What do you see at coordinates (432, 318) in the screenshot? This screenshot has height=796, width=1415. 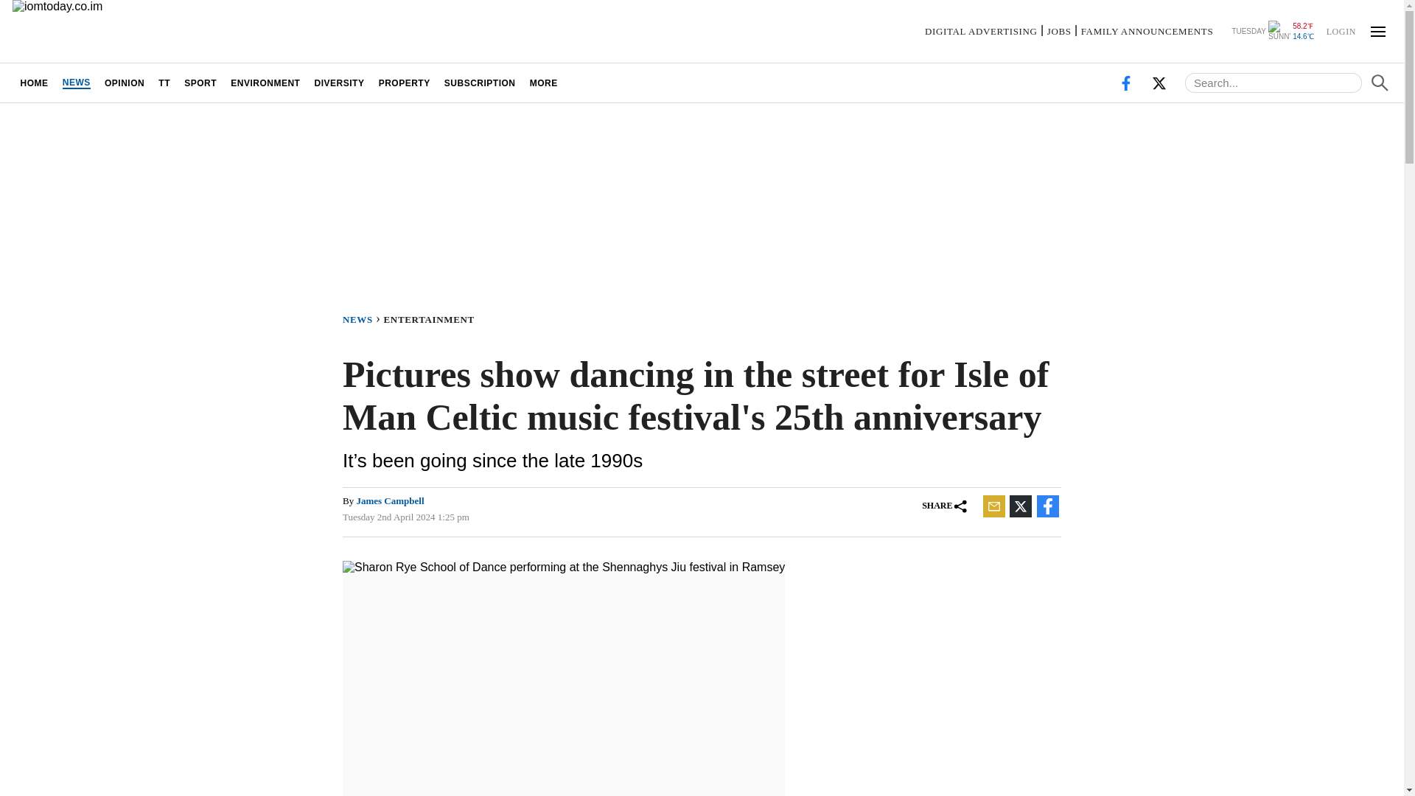 I see `ENTERTAINMENT` at bounding box center [432, 318].